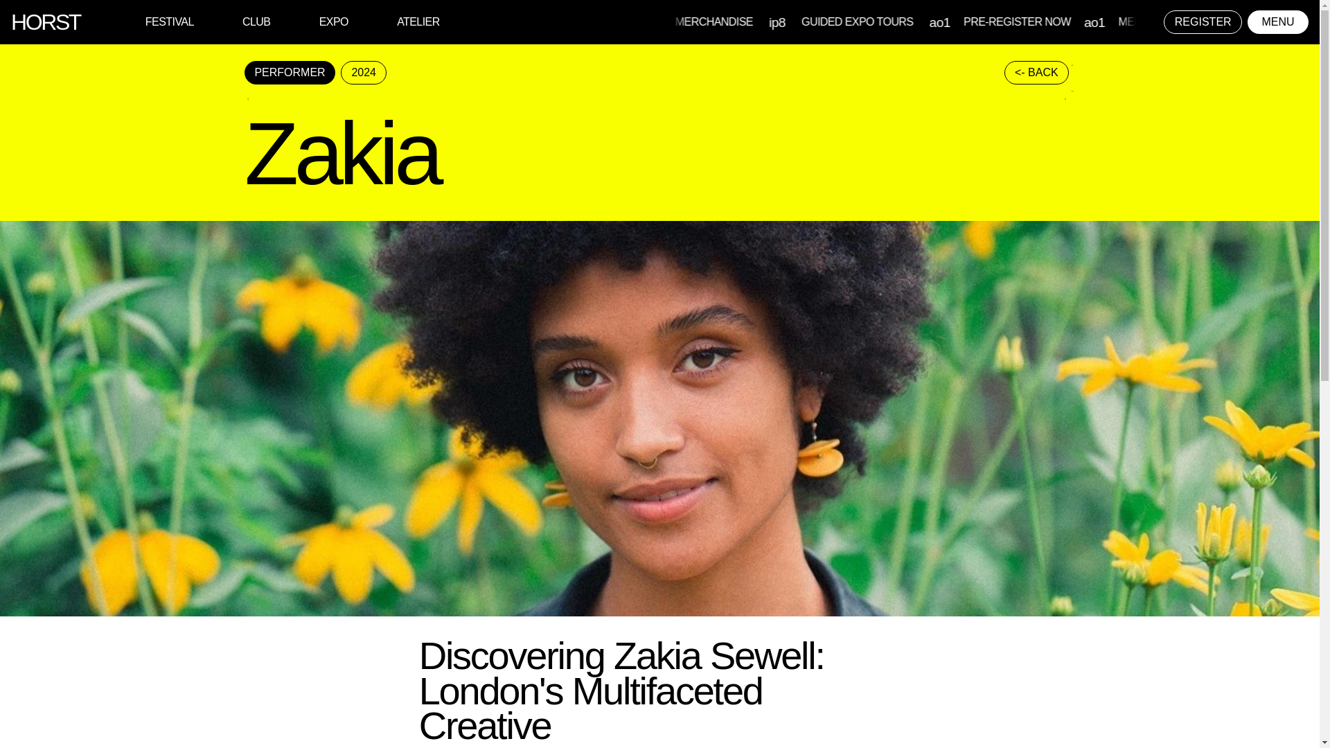 The height and width of the screenshot is (748, 1330). Describe the element at coordinates (851, 21) in the screenshot. I see `MERCHANDISE` at that location.